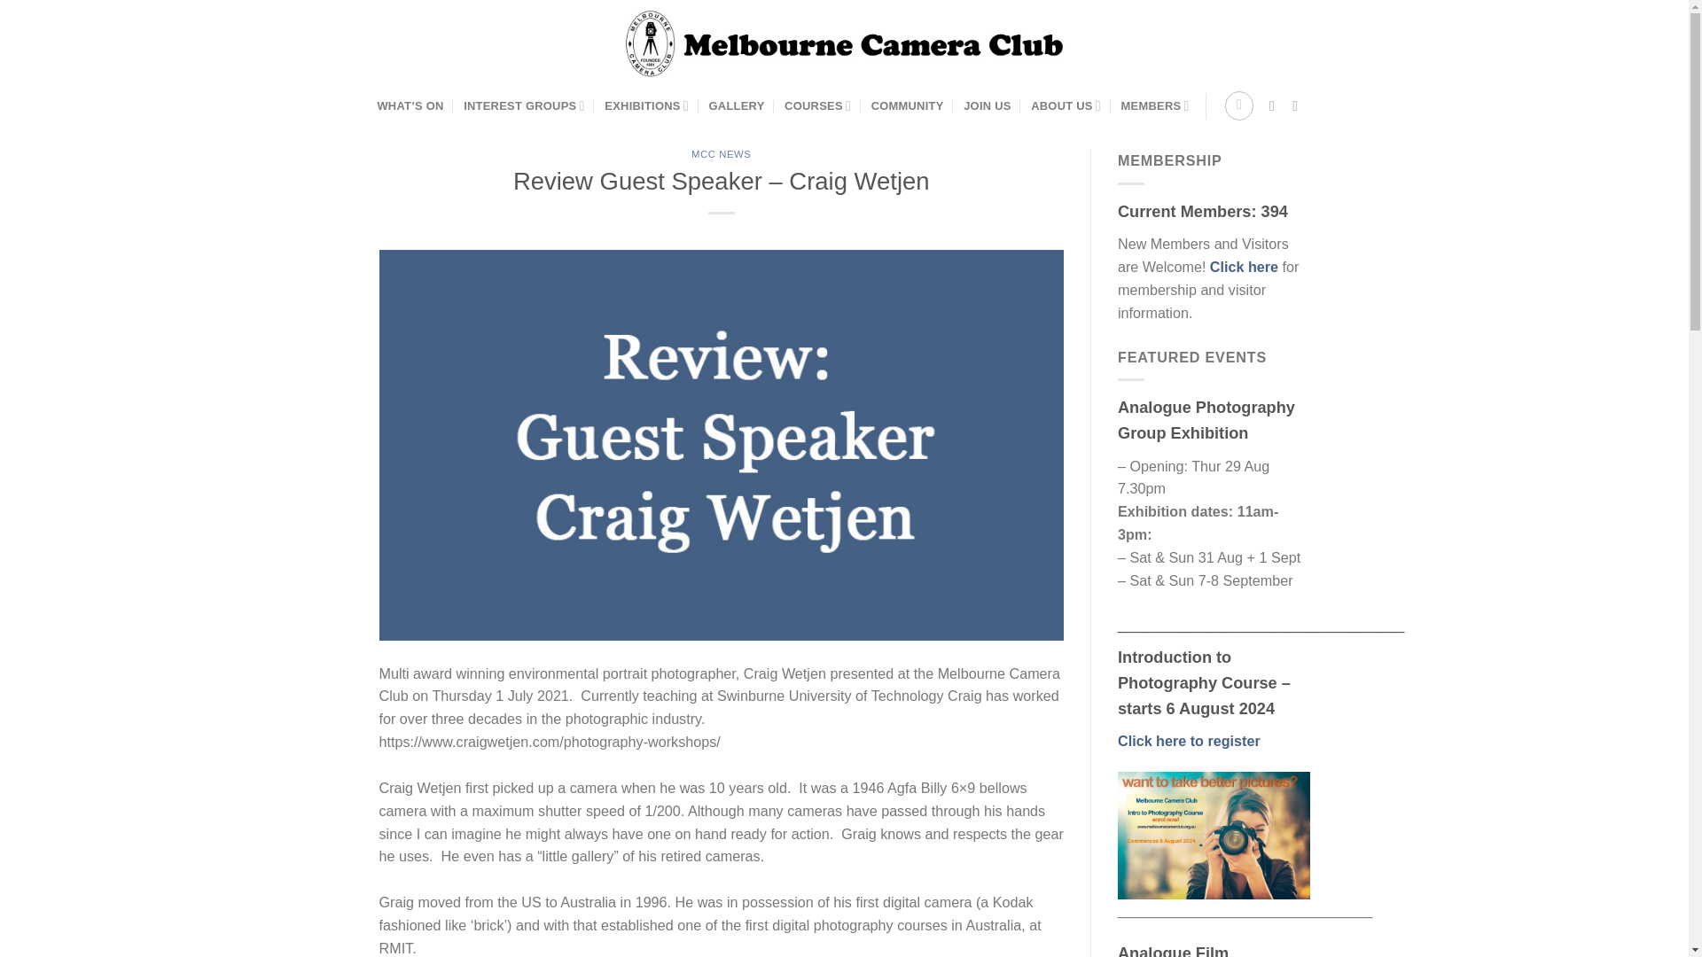 This screenshot has width=1702, height=957. What do you see at coordinates (737, 106) in the screenshot?
I see `GALLERY` at bounding box center [737, 106].